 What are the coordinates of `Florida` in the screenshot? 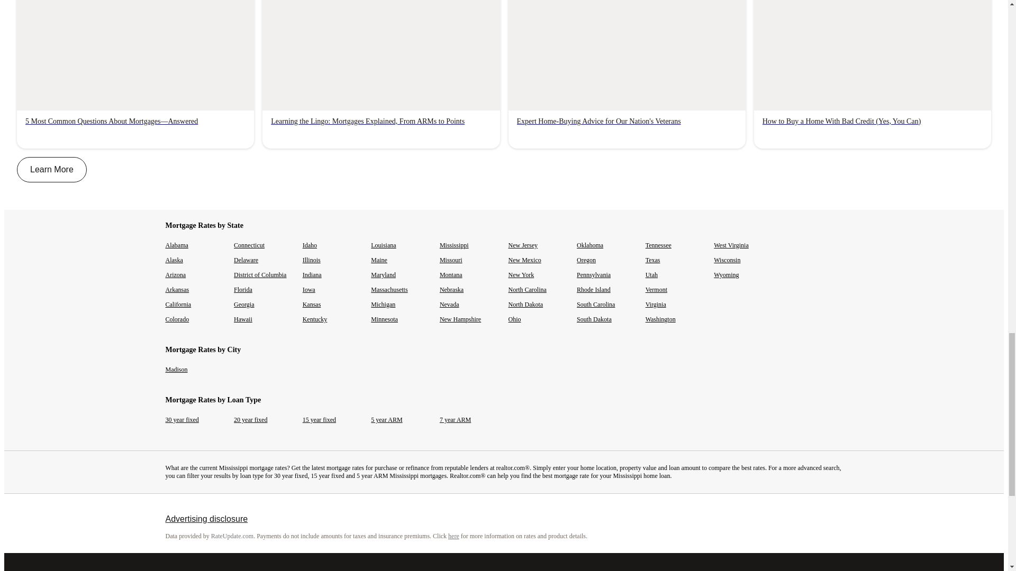 It's located at (242, 290).